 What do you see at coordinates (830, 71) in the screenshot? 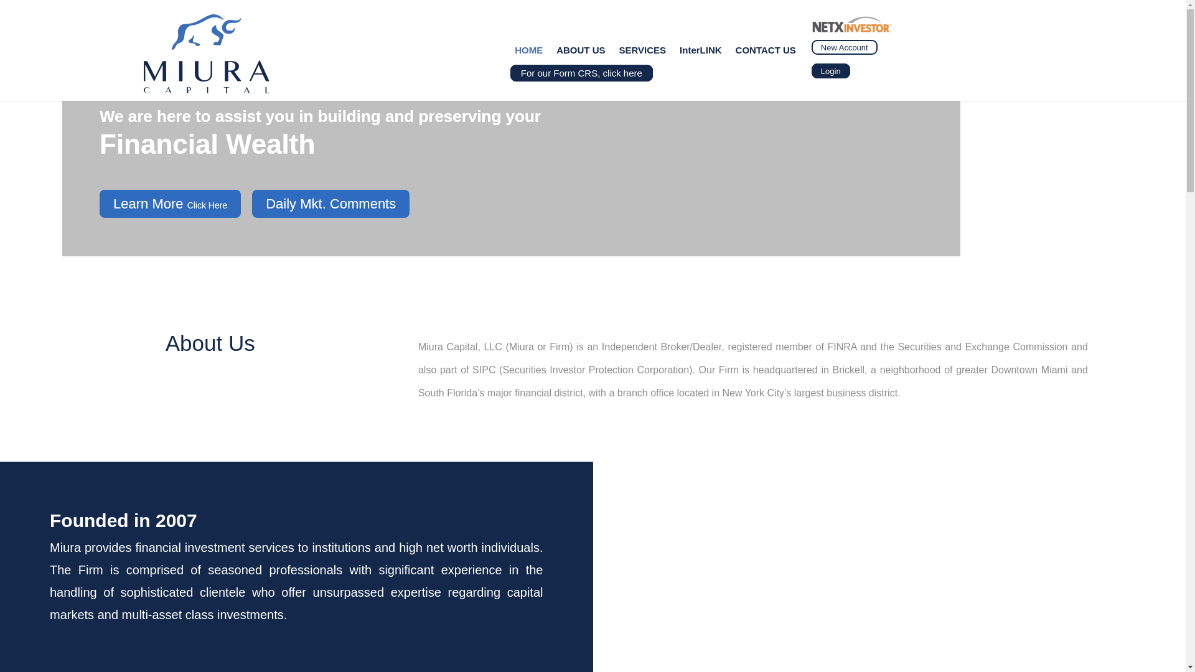
I see `Login` at bounding box center [830, 71].